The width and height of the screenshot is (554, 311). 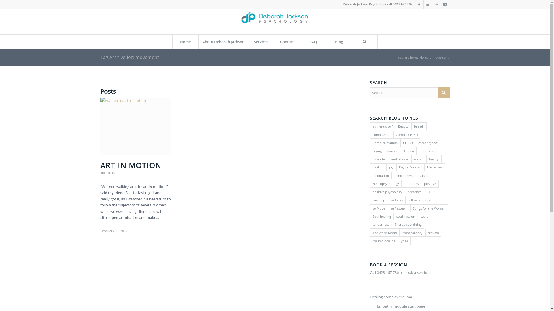 I want to click on CPTSD, so click(x=408, y=143).